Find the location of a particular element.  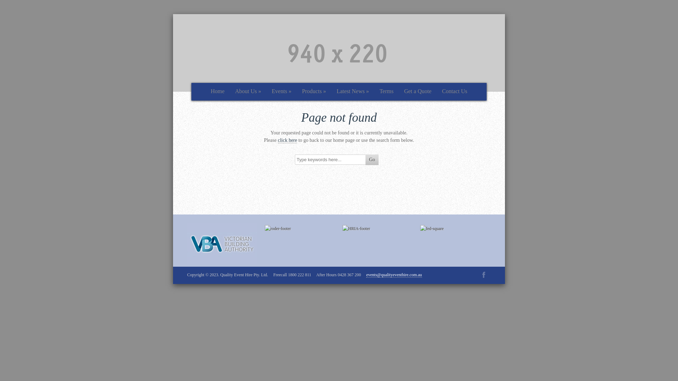

Contact Us is located at coordinates (455, 92).